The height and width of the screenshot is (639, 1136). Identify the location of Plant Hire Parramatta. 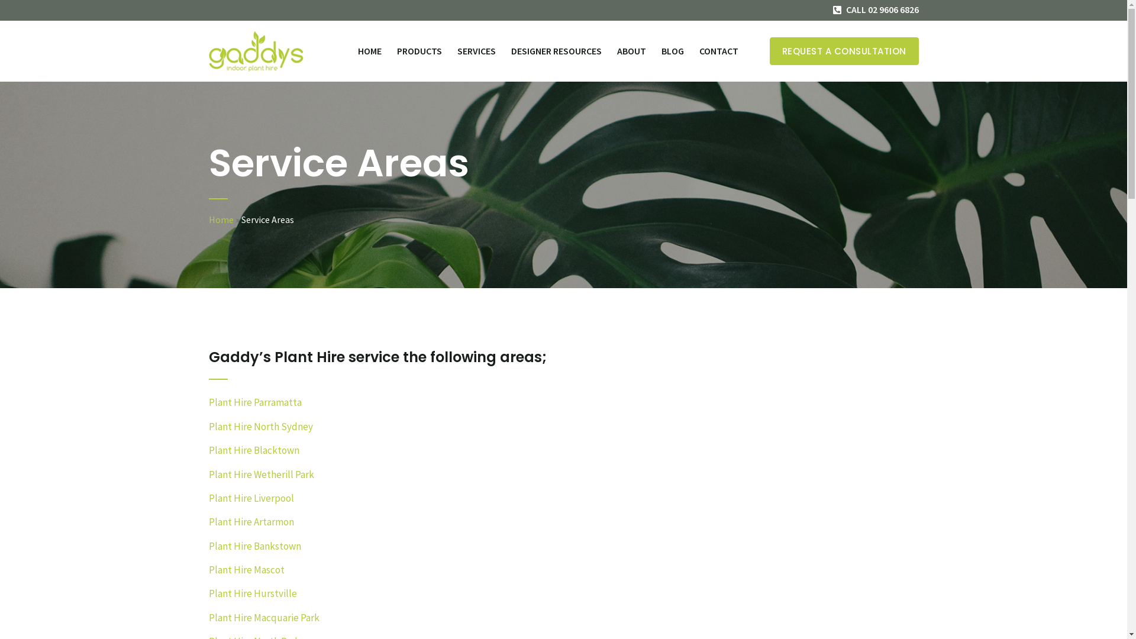
(254, 403).